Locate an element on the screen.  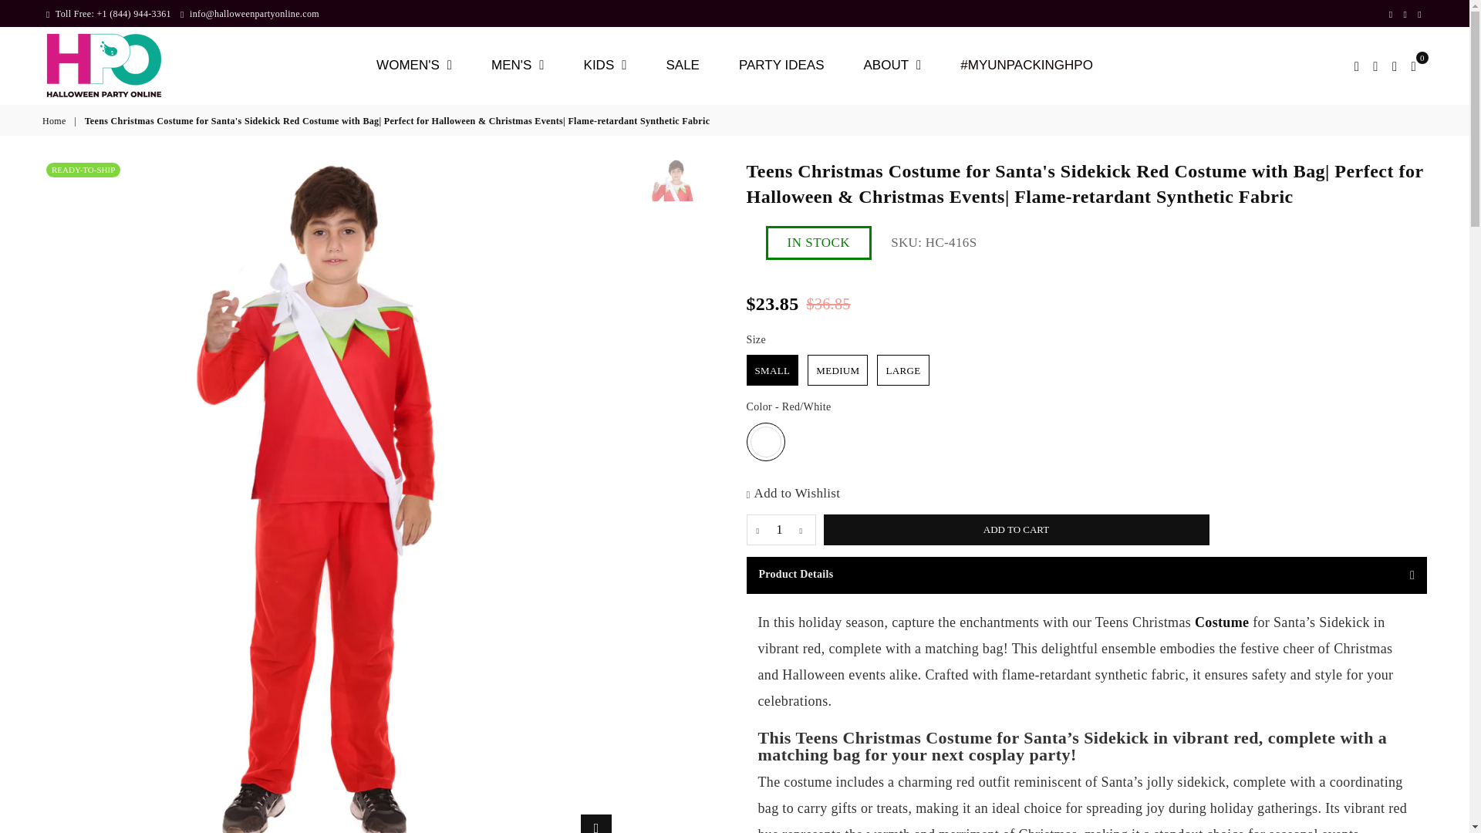
HalloweenPartyOnline is located at coordinates (116, 66).